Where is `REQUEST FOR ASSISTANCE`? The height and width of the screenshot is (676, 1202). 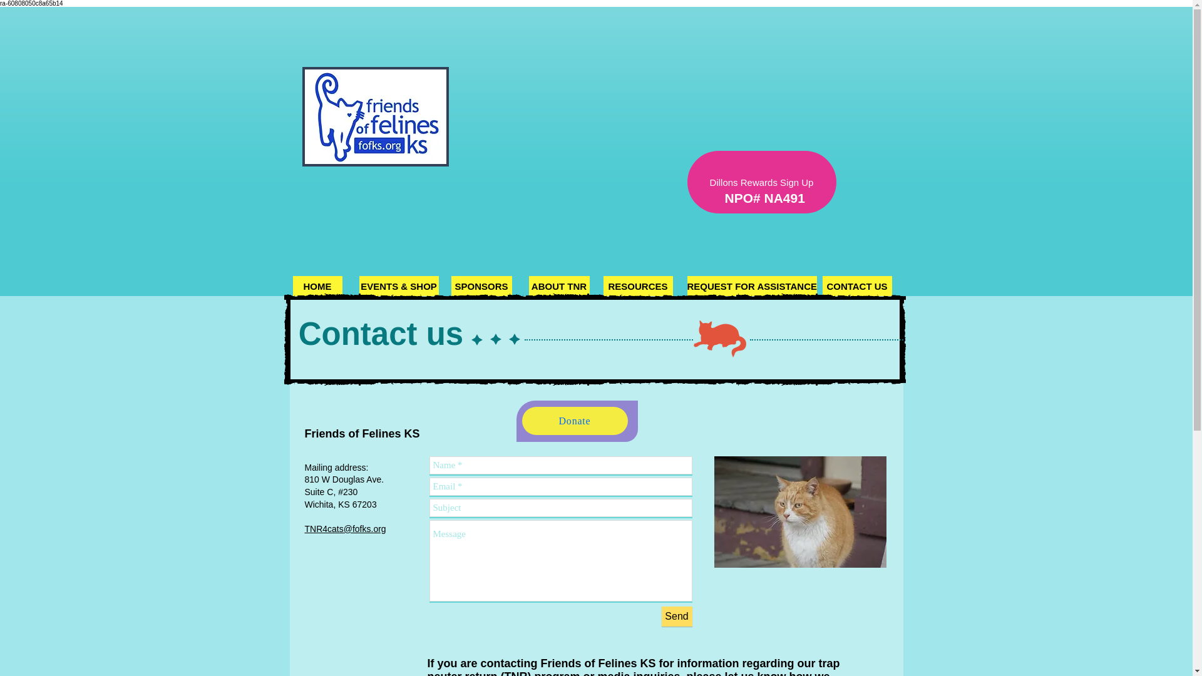 REQUEST FOR ASSISTANCE is located at coordinates (753, 285).